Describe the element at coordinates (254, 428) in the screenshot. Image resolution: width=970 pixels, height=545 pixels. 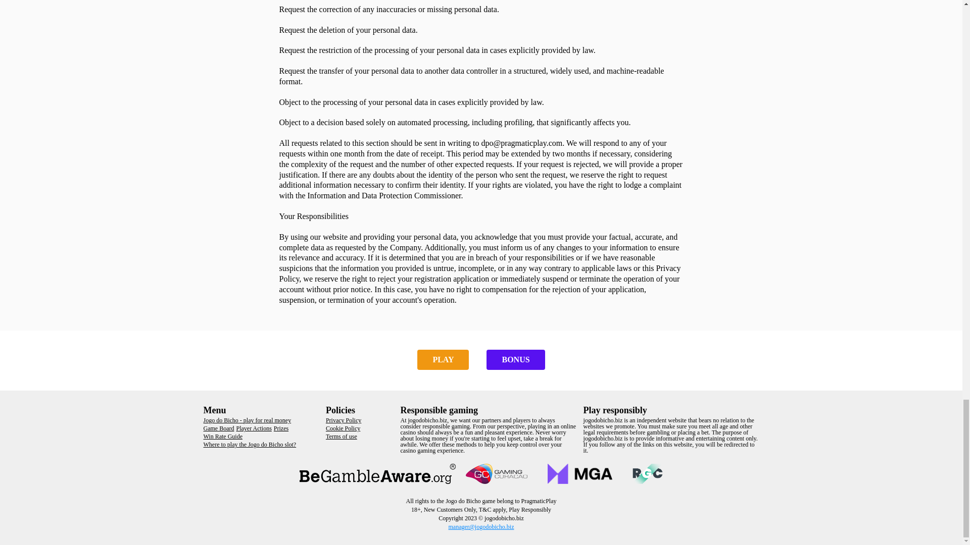
I see `Player Actions` at that location.